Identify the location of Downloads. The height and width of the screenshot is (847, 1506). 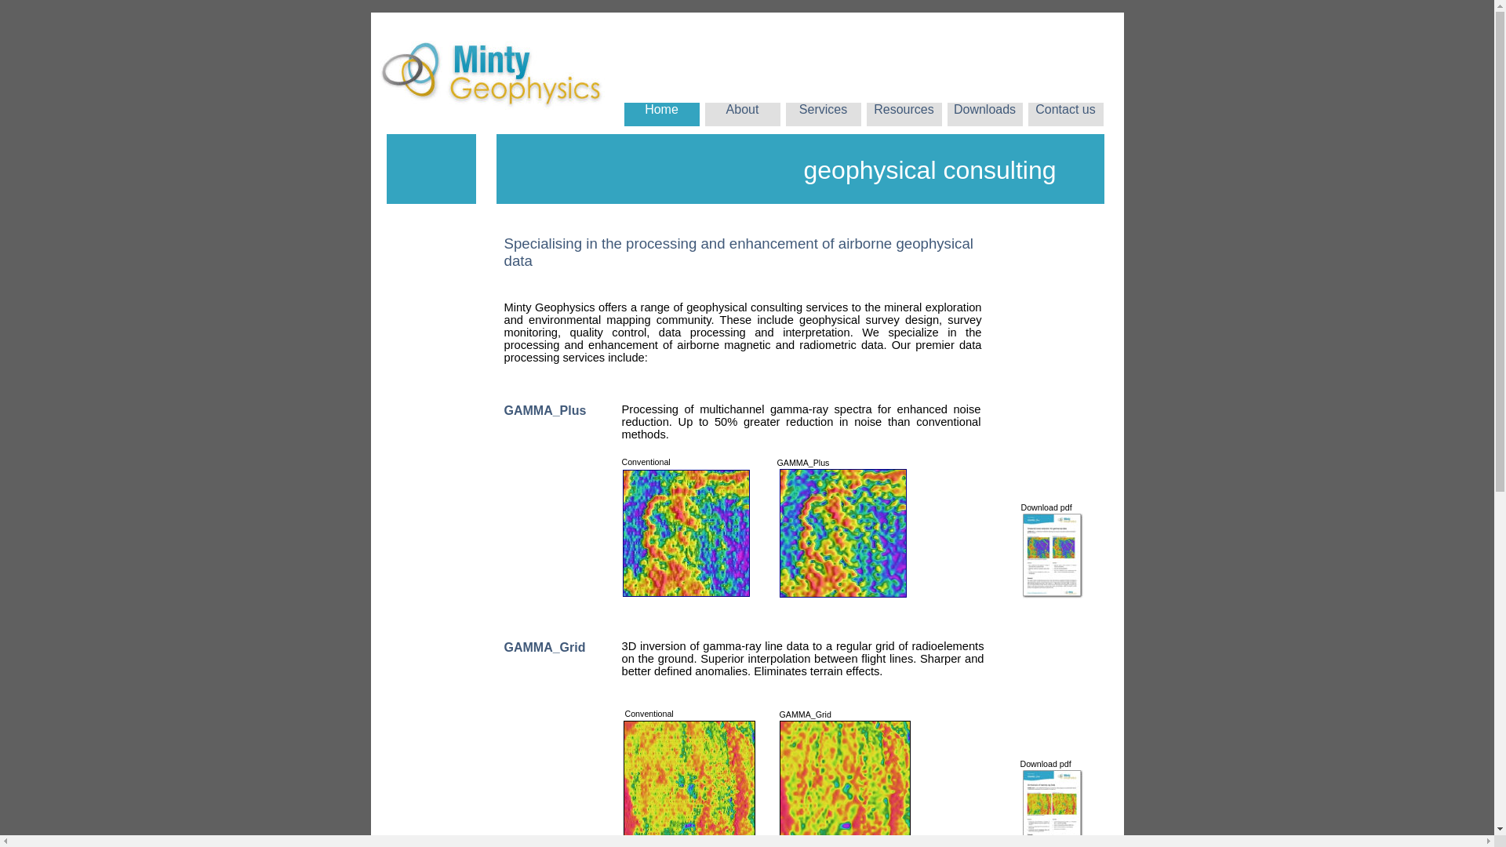
(985, 110).